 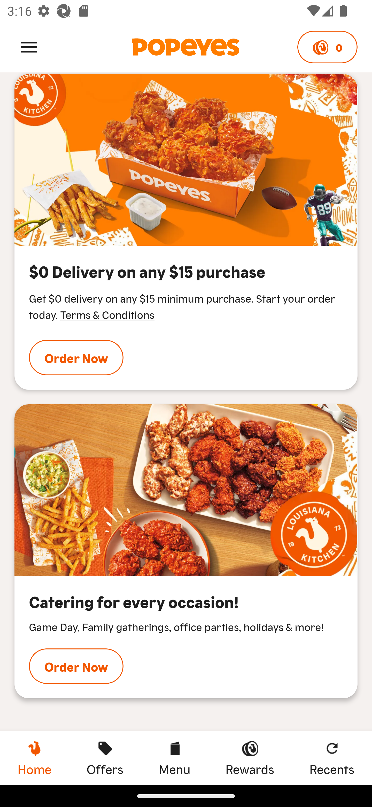 What do you see at coordinates (186, 160) in the screenshot?
I see `Popeyes Wings` at bounding box center [186, 160].